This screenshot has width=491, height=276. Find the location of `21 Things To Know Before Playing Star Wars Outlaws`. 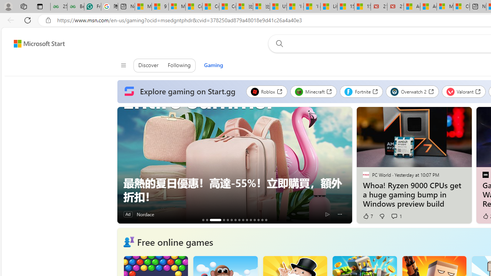

21 Things To Know Before Playing Star Wars Outlaws is located at coordinates (266, 220).